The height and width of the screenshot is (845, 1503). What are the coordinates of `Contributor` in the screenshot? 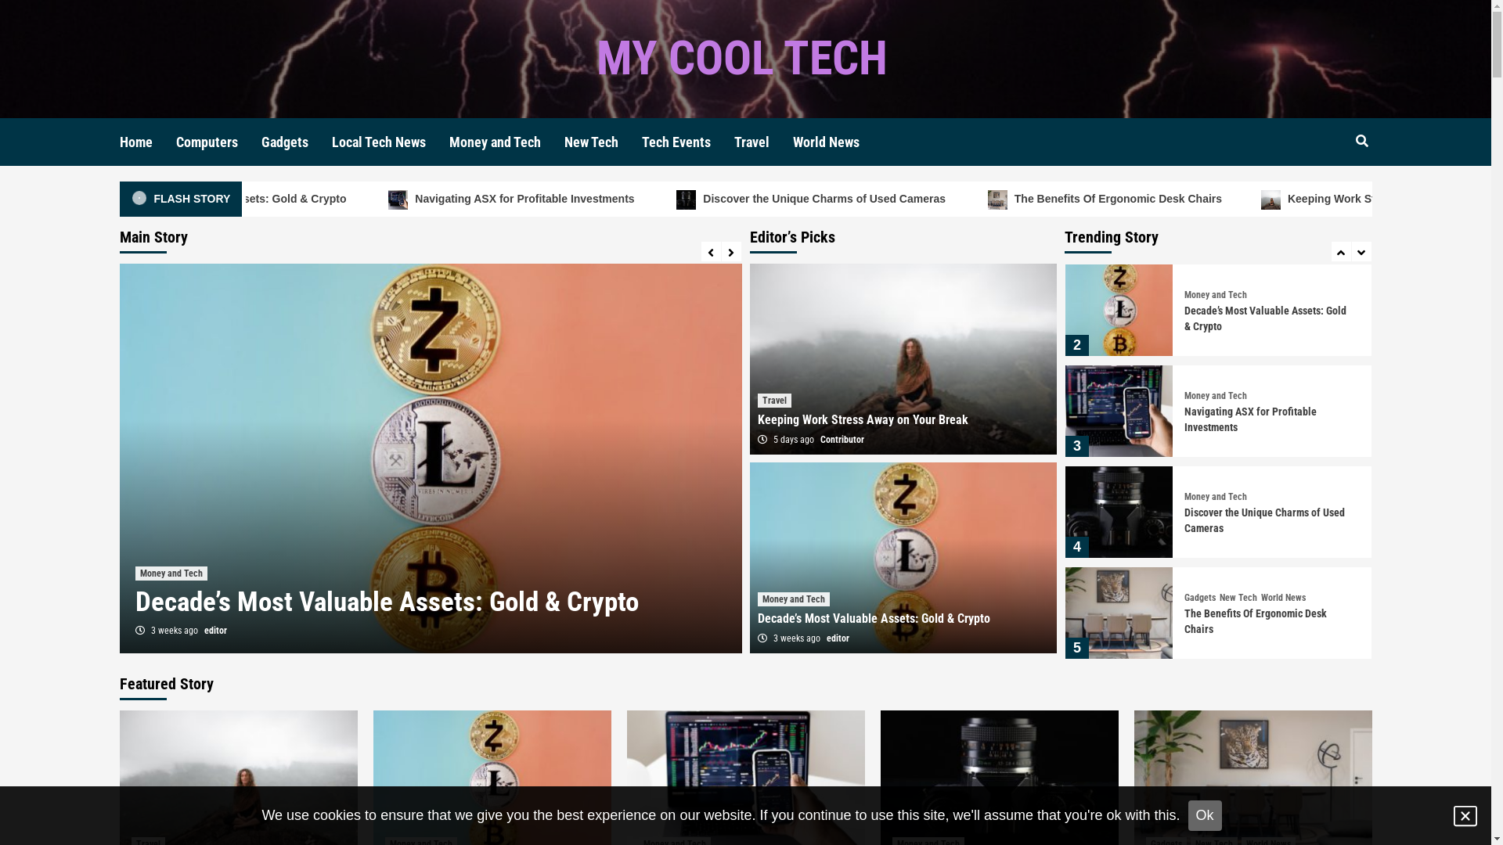 It's located at (219, 631).